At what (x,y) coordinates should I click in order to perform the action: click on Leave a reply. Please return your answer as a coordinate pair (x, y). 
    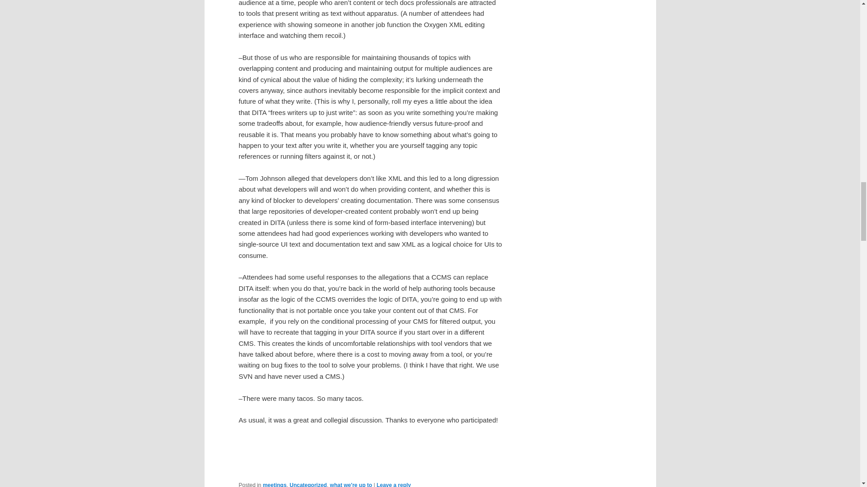
    Looking at the image, I should click on (394, 484).